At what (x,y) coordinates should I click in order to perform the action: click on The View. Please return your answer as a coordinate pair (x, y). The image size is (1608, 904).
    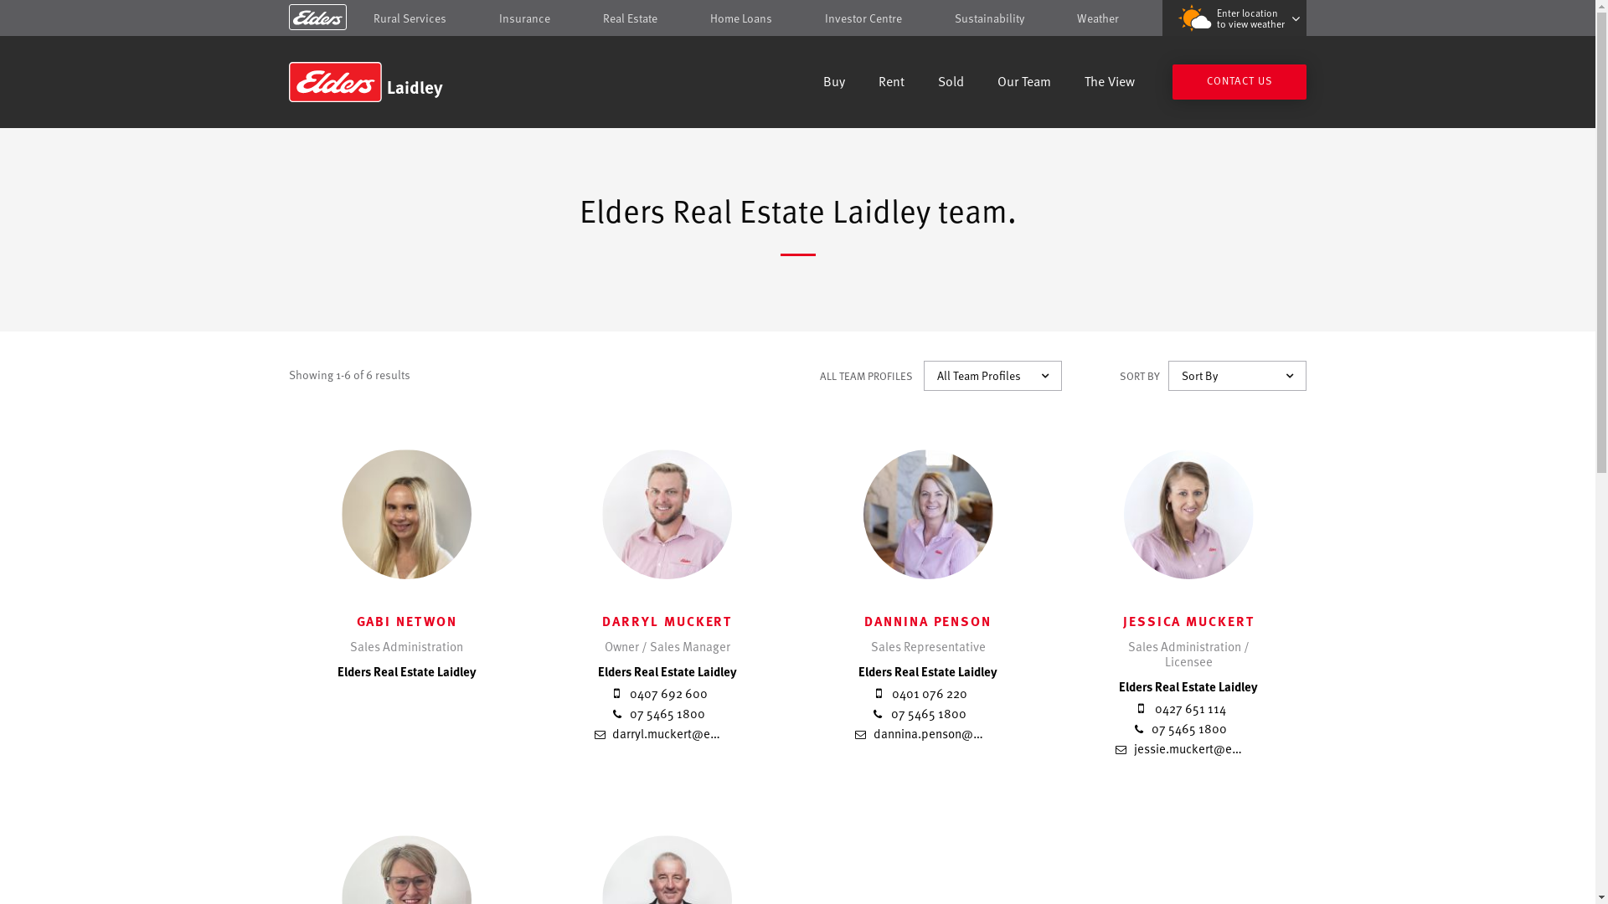
    Looking at the image, I should click on (1110, 84).